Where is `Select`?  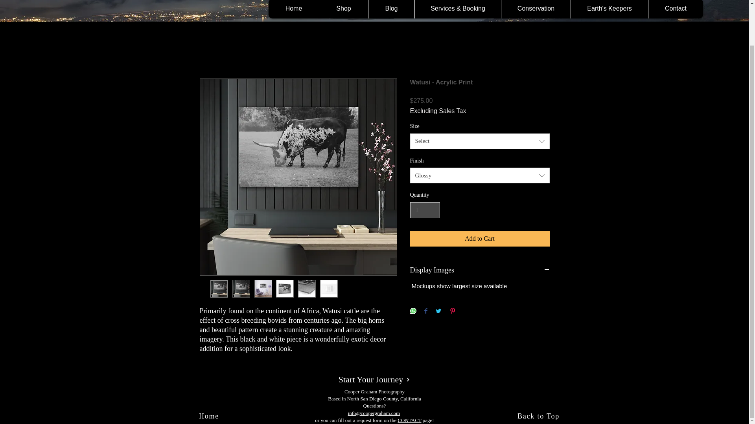
Select is located at coordinates (480, 141).